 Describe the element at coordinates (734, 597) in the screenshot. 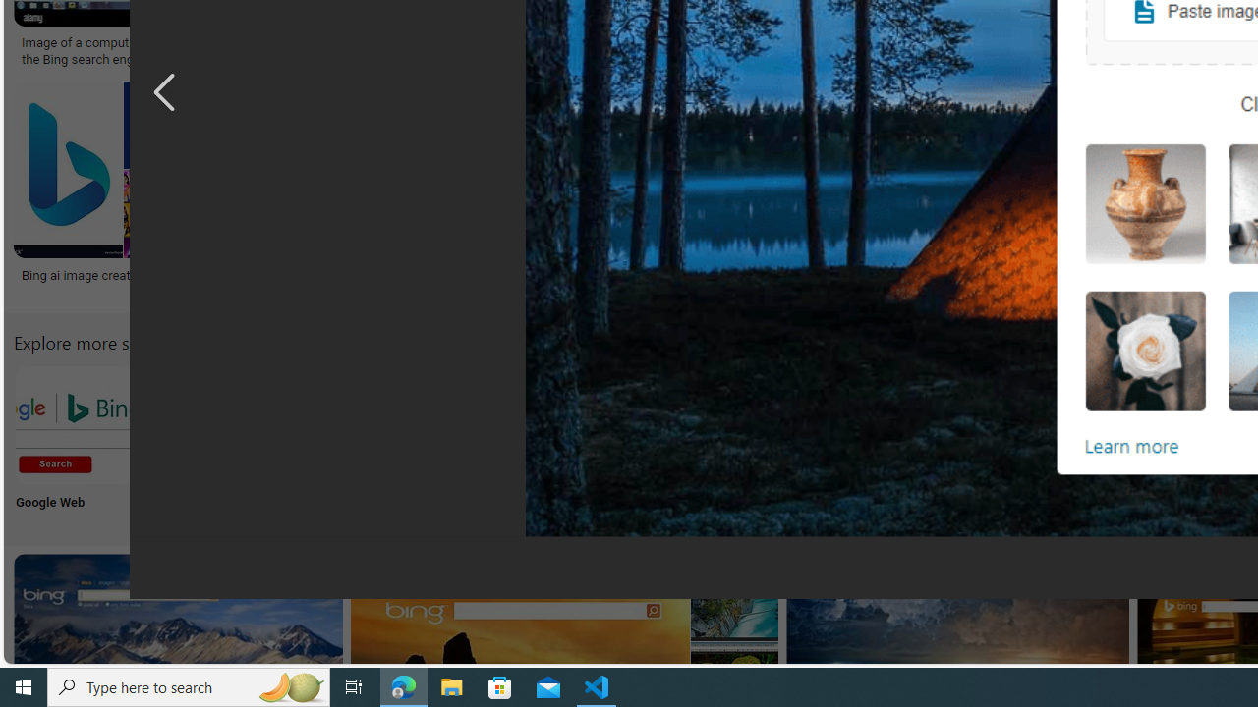

I see `Image result for Bing Search Site` at that location.